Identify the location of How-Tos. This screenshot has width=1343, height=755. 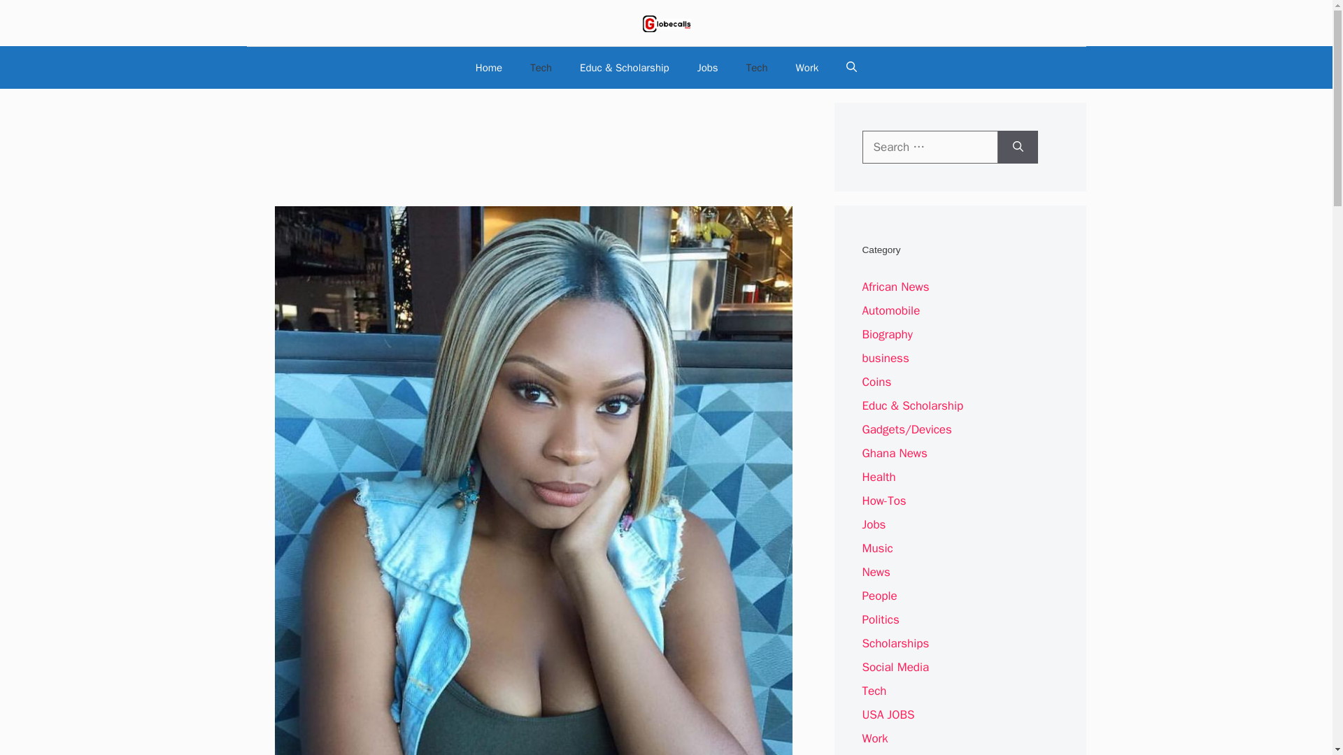
(883, 501).